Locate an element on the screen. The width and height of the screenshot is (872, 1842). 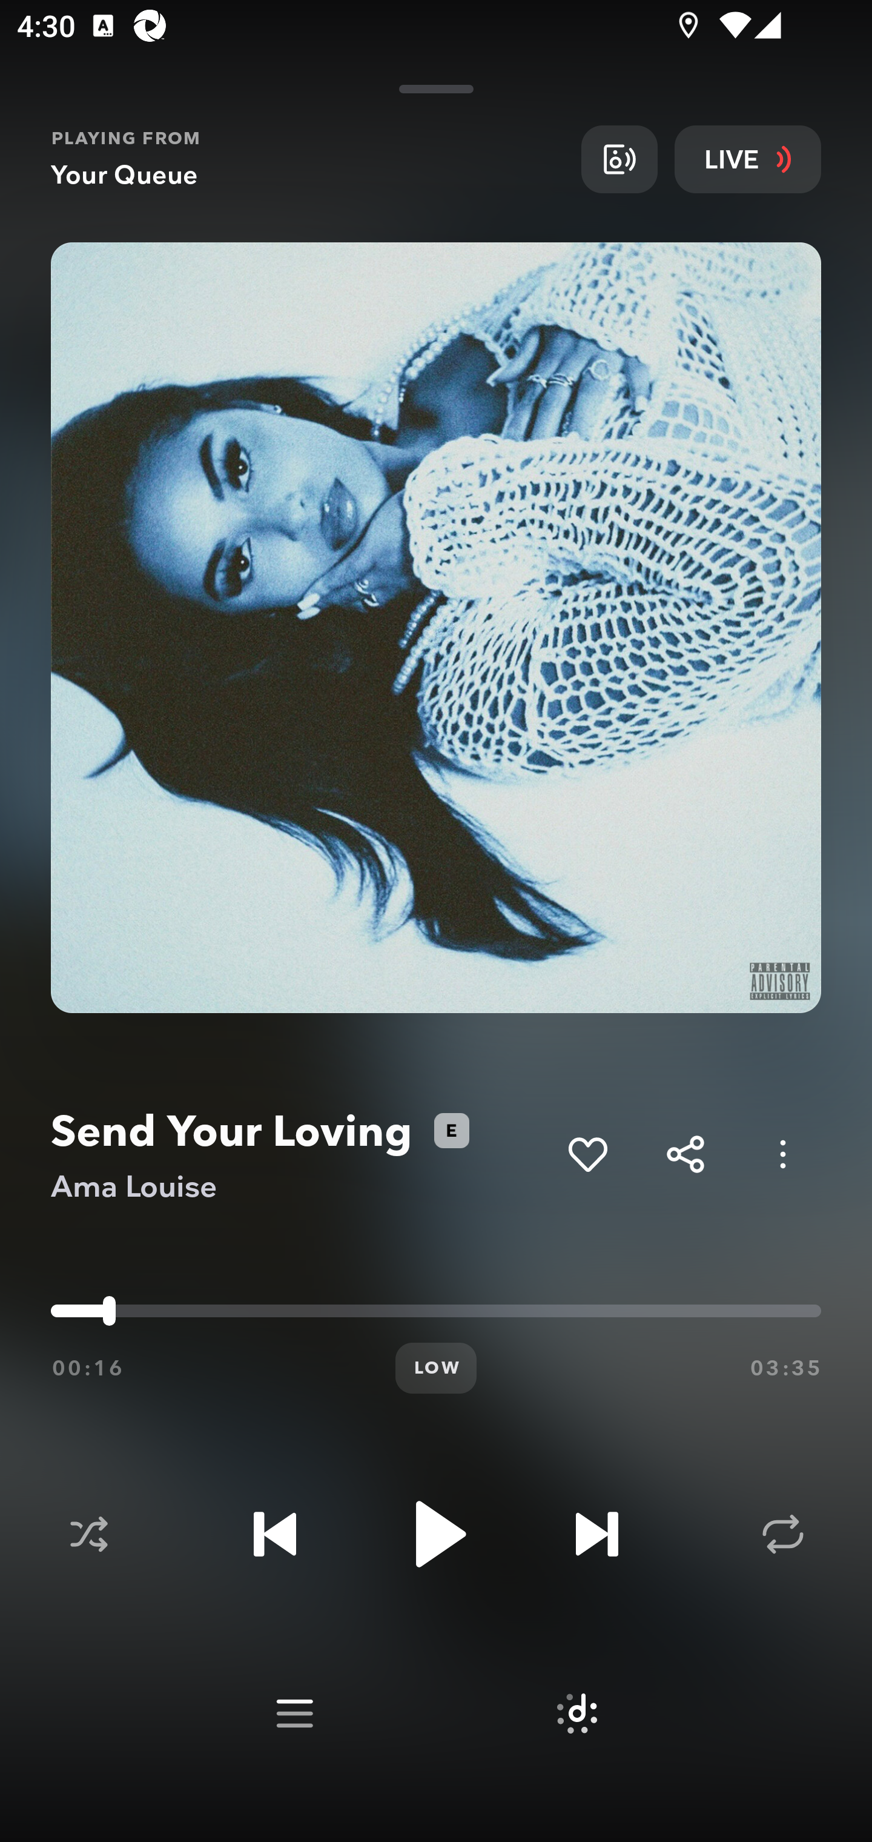
Play is located at coordinates (436, 1534).